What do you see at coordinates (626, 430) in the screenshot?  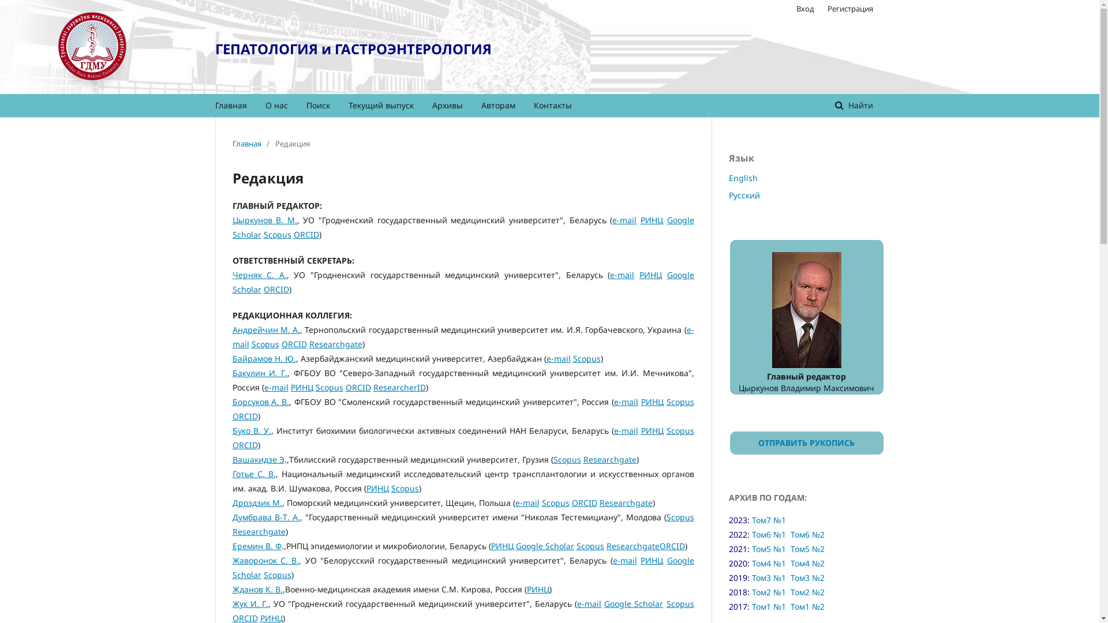 I see `e-mail` at bounding box center [626, 430].